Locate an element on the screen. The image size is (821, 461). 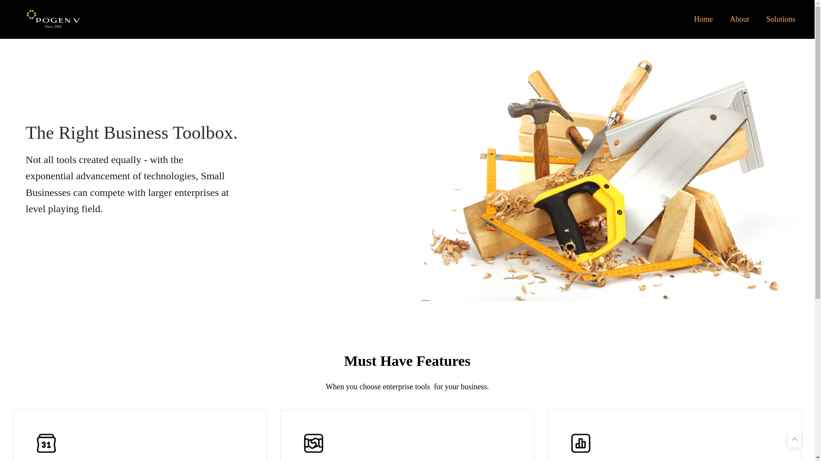
Solutions is located at coordinates (781, 19).